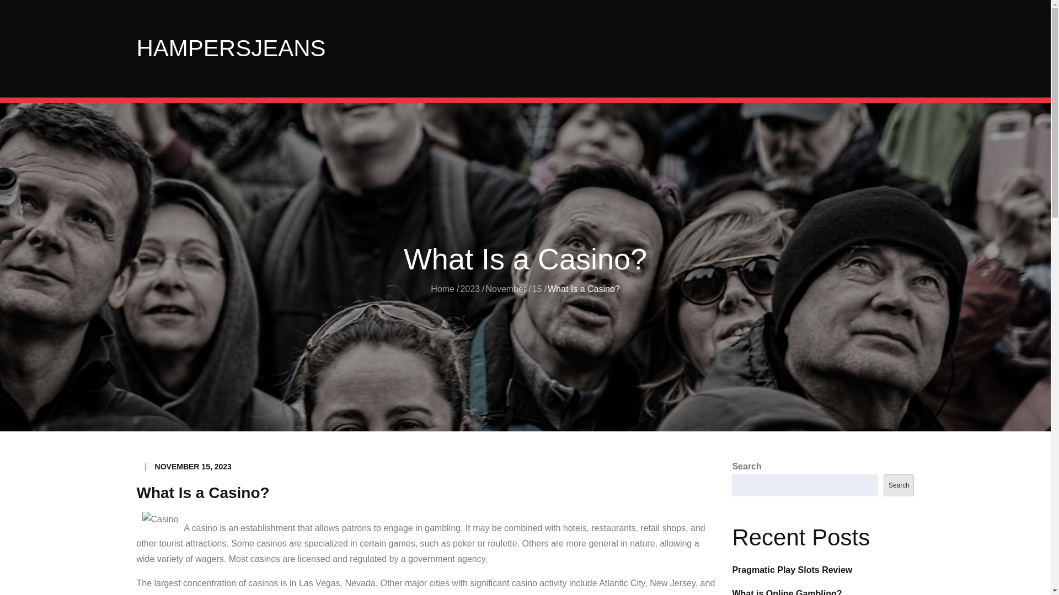 This screenshot has height=595, width=1059. What do you see at coordinates (787, 592) in the screenshot?
I see `What is Online Gambling?` at bounding box center [787, 592].